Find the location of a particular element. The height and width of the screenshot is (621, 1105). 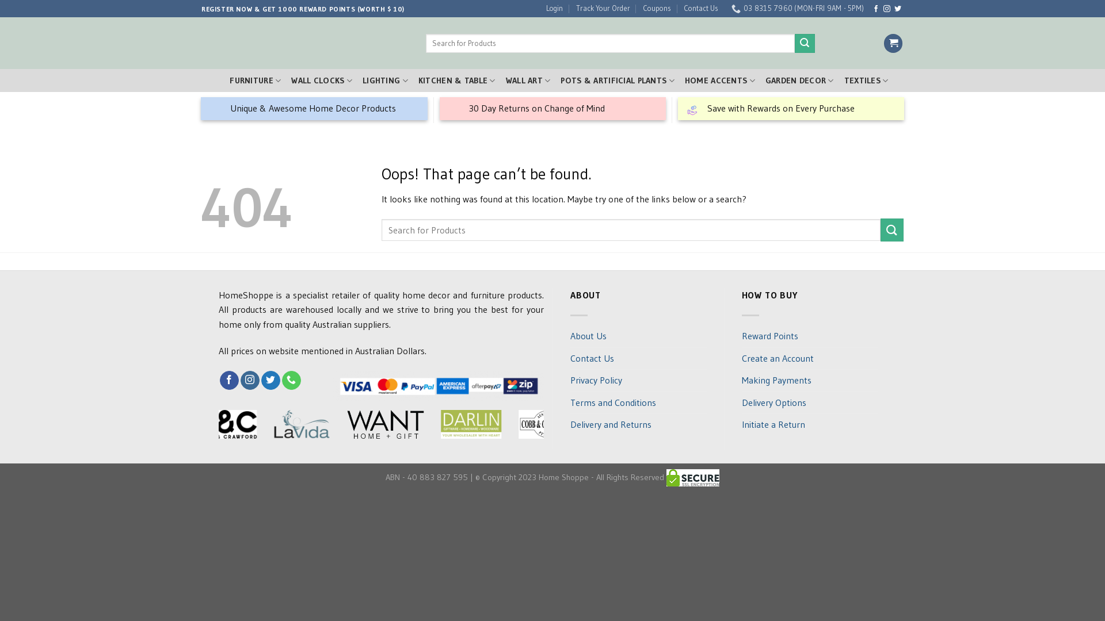

Follow on Twitter is located at coordinates (898, 9).